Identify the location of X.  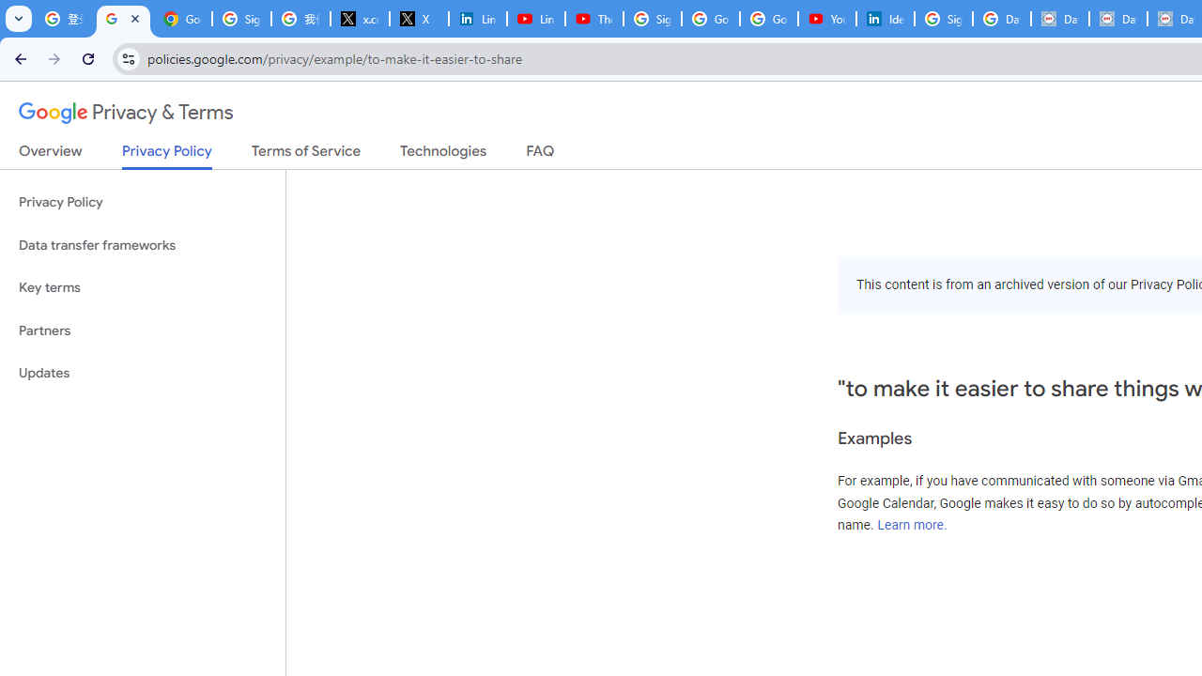
(419, 19).